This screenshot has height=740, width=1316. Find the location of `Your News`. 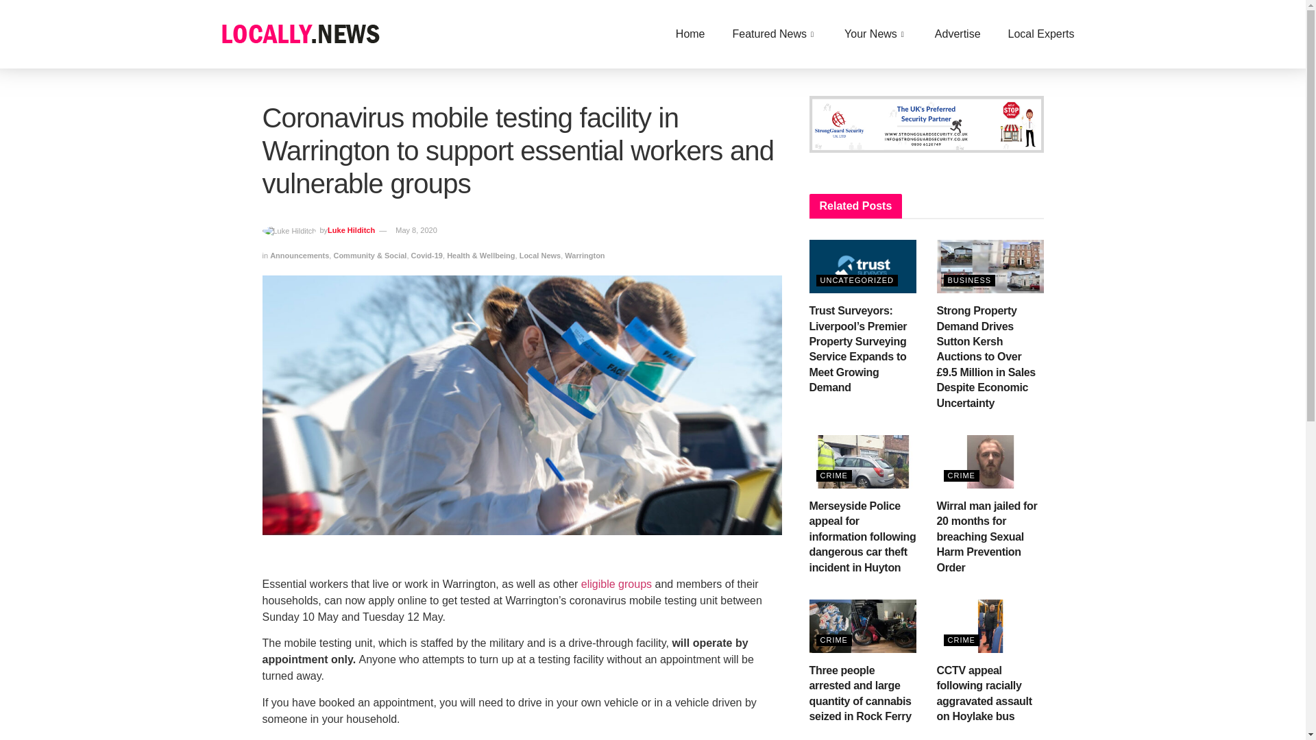

Your News is located at coordinates (876, 34).